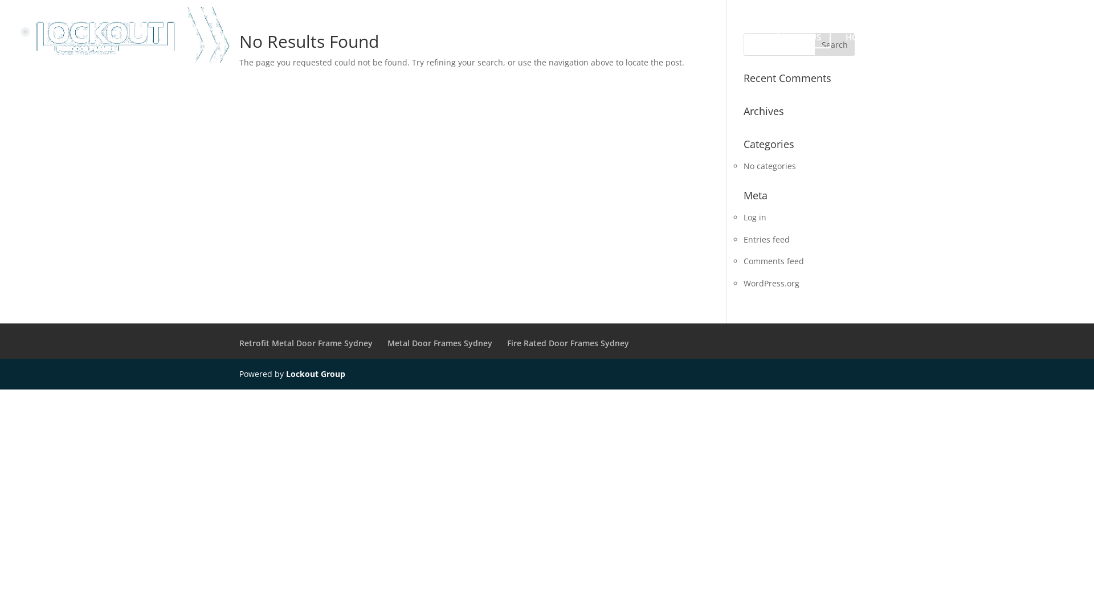 The width and height of the screenshot is (1094, 615). Describe the element at coordinates (767, 239) in the screenshot. I see `Entries feed` at that location.